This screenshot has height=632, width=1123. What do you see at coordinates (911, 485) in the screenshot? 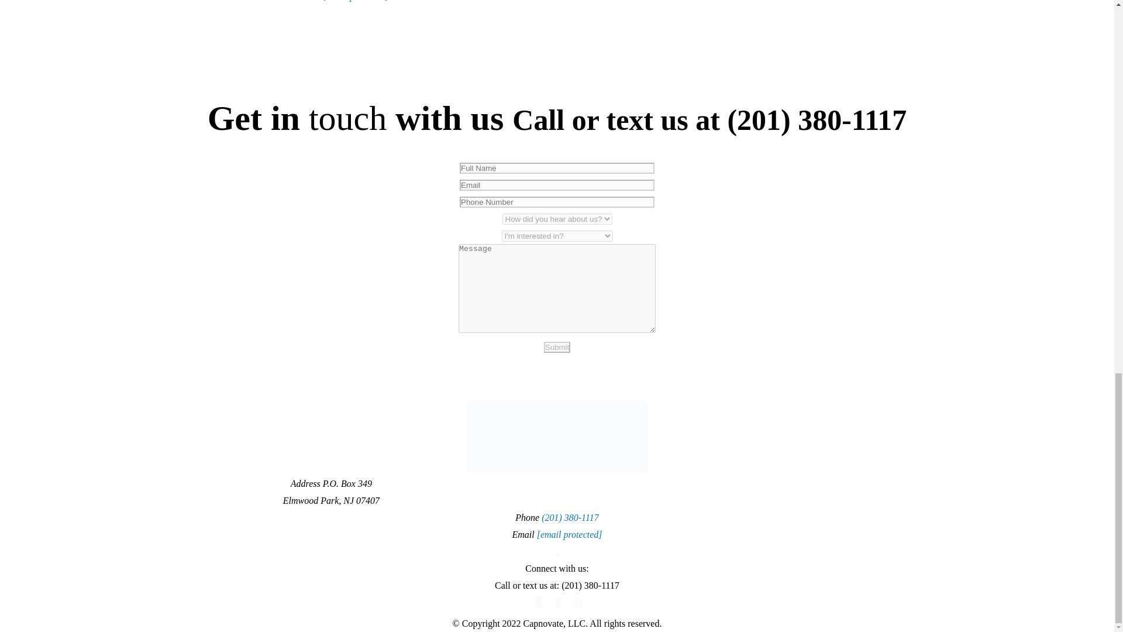
I see `ABOUT US` at bounding box center [911, 485].